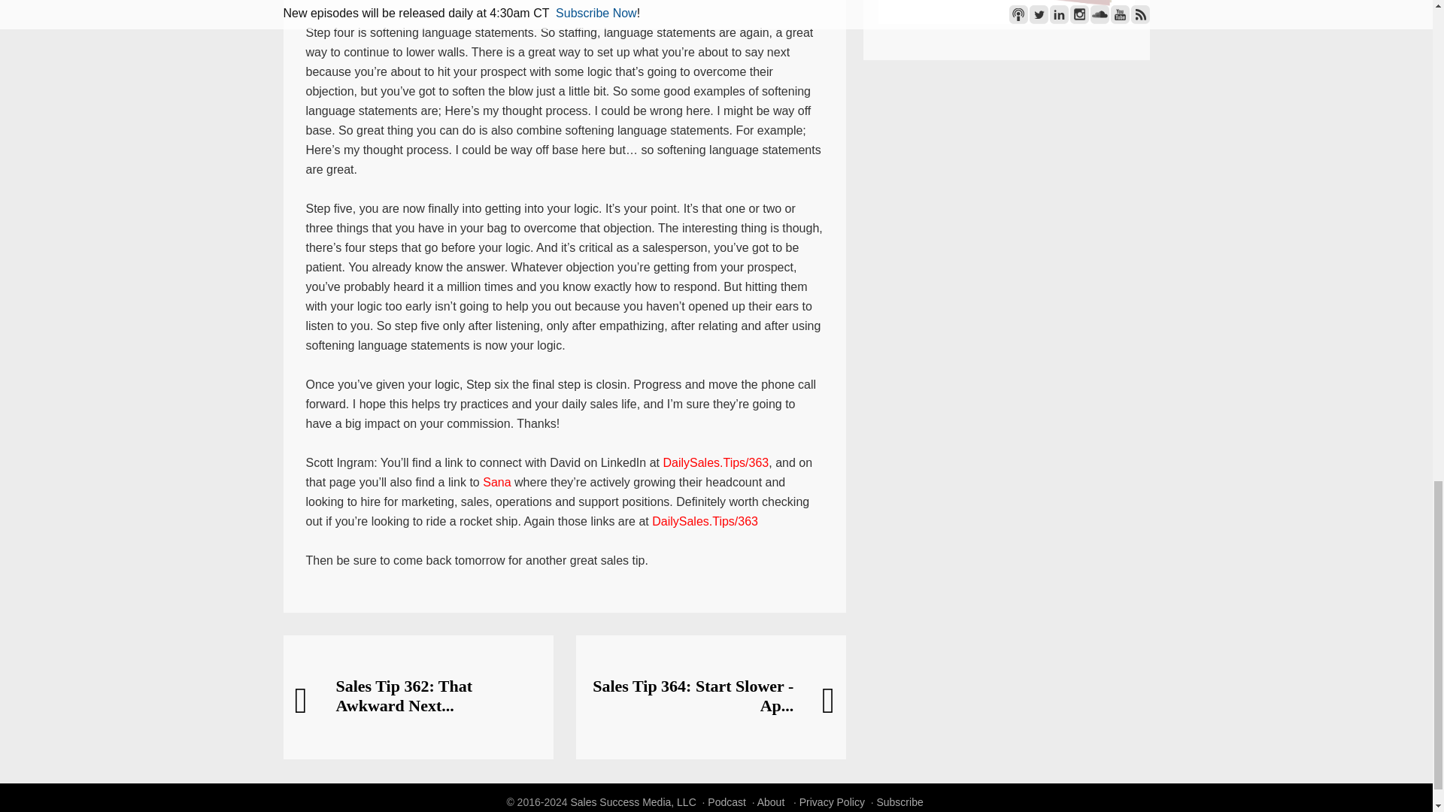 This screenshot has width=1444, height=812. What do you see at coordinates (899, 801) in the screenshot?
I see `Subscribe` at bounding box center [899, 801].